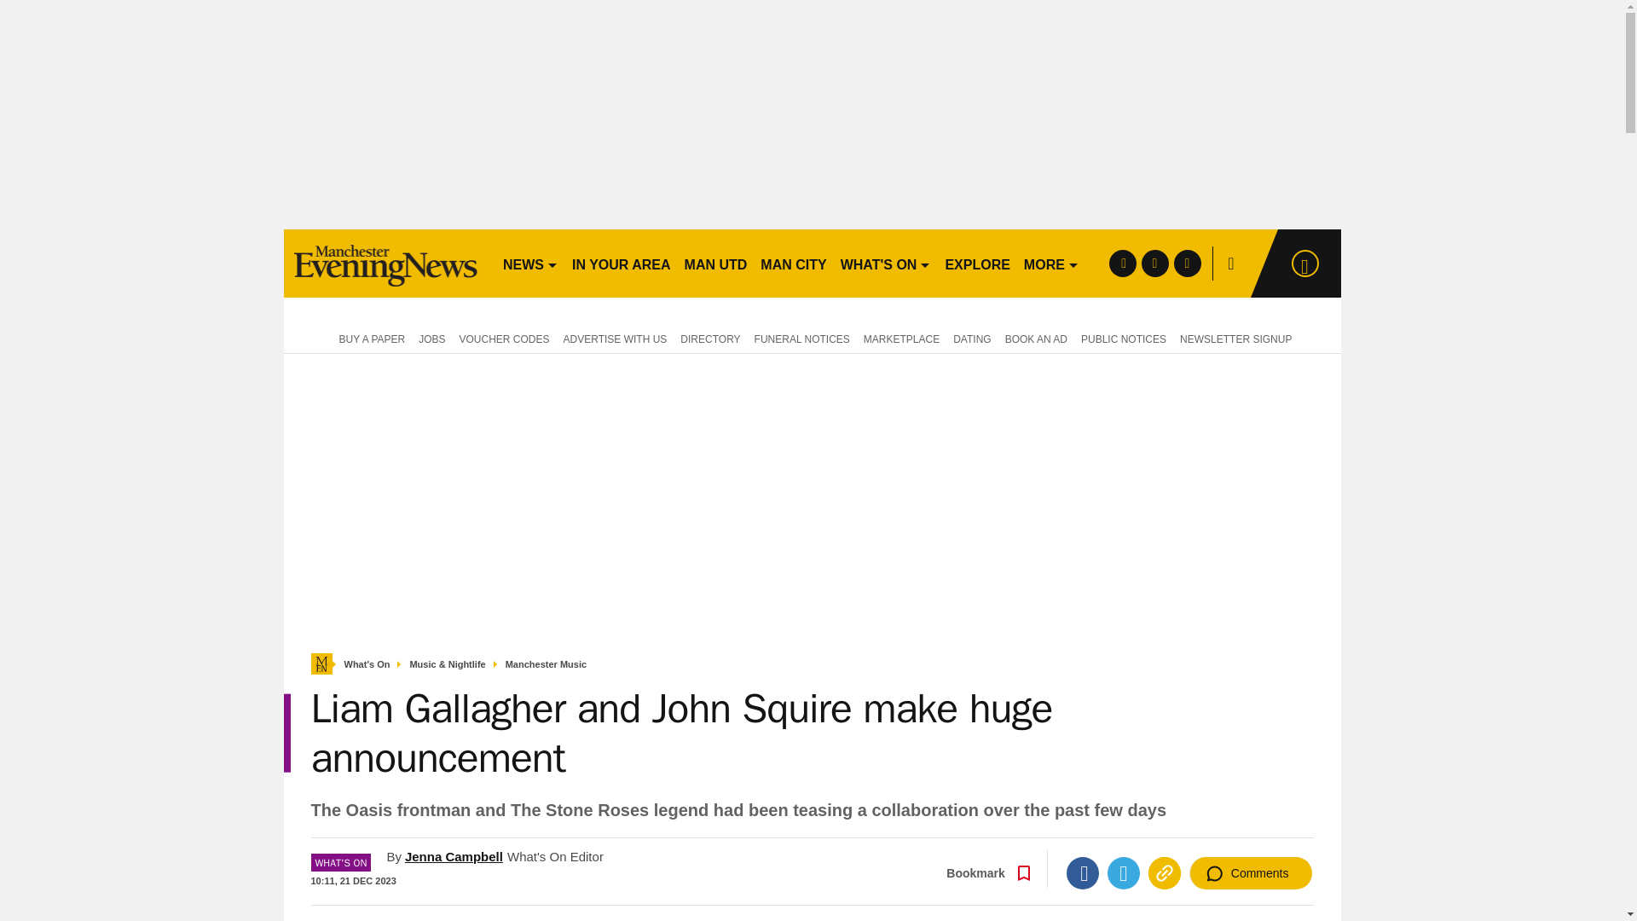 This screenshot has height=921, width=1637. What do you see at coordinates (1122, 263) in the screenshot?
I see `facebook` at bounding box center [1122, 263].